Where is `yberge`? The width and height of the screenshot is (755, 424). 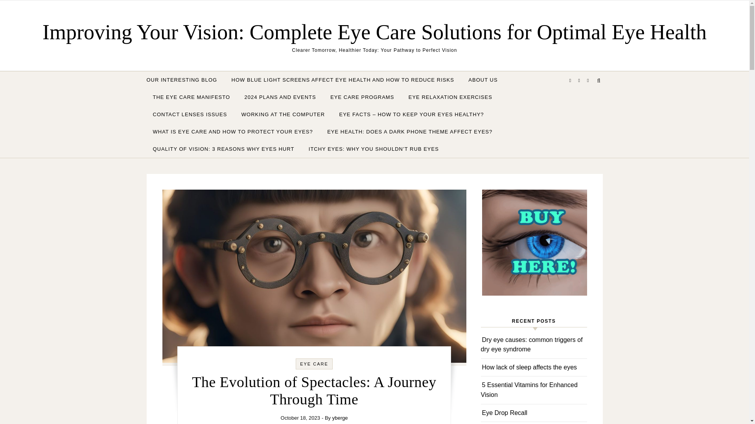 yberge is located at coordinates (340, 418).